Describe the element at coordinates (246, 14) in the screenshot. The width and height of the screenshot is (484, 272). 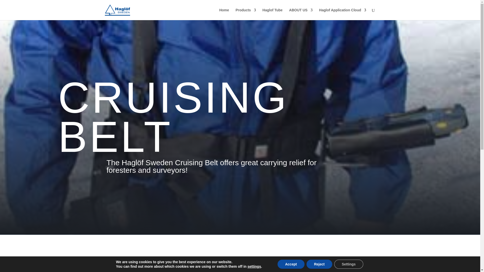
I see `Products` at that location.